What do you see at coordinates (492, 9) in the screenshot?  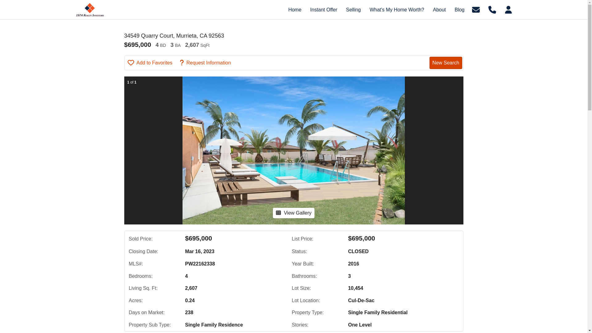 I see `Contact by Phone` at bounding box center [492, 9].